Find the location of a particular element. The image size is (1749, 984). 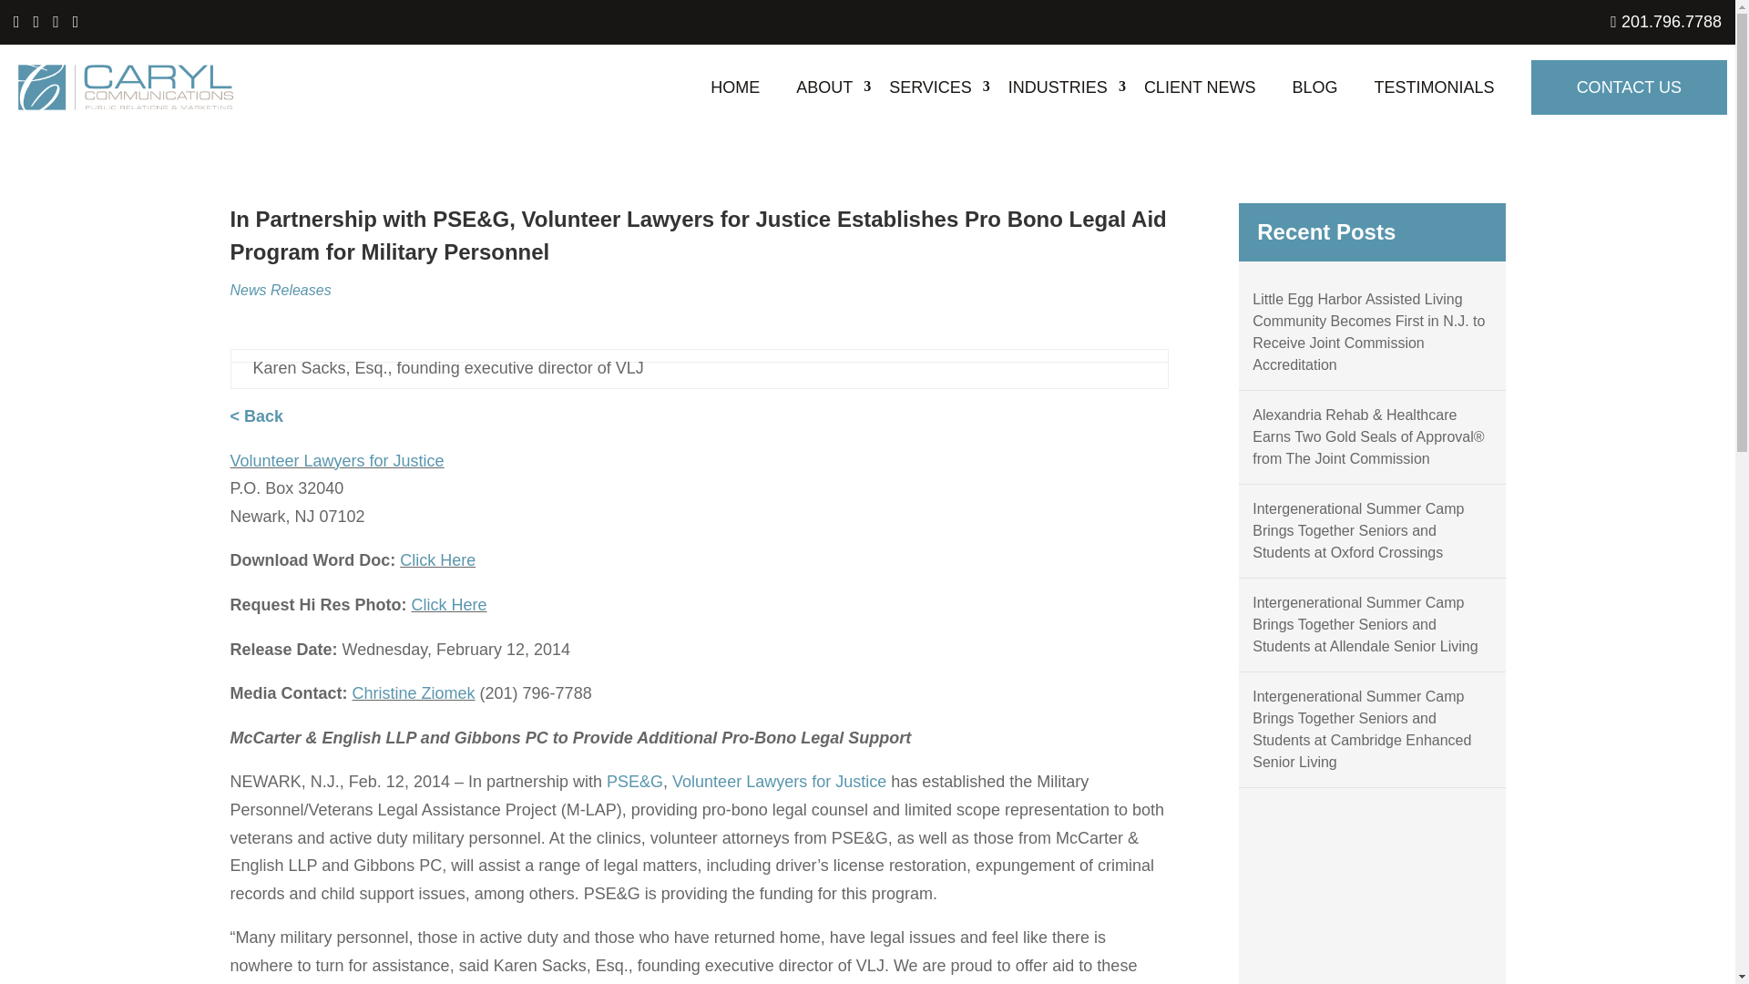

News Releases is located at coordinates (279, 290).